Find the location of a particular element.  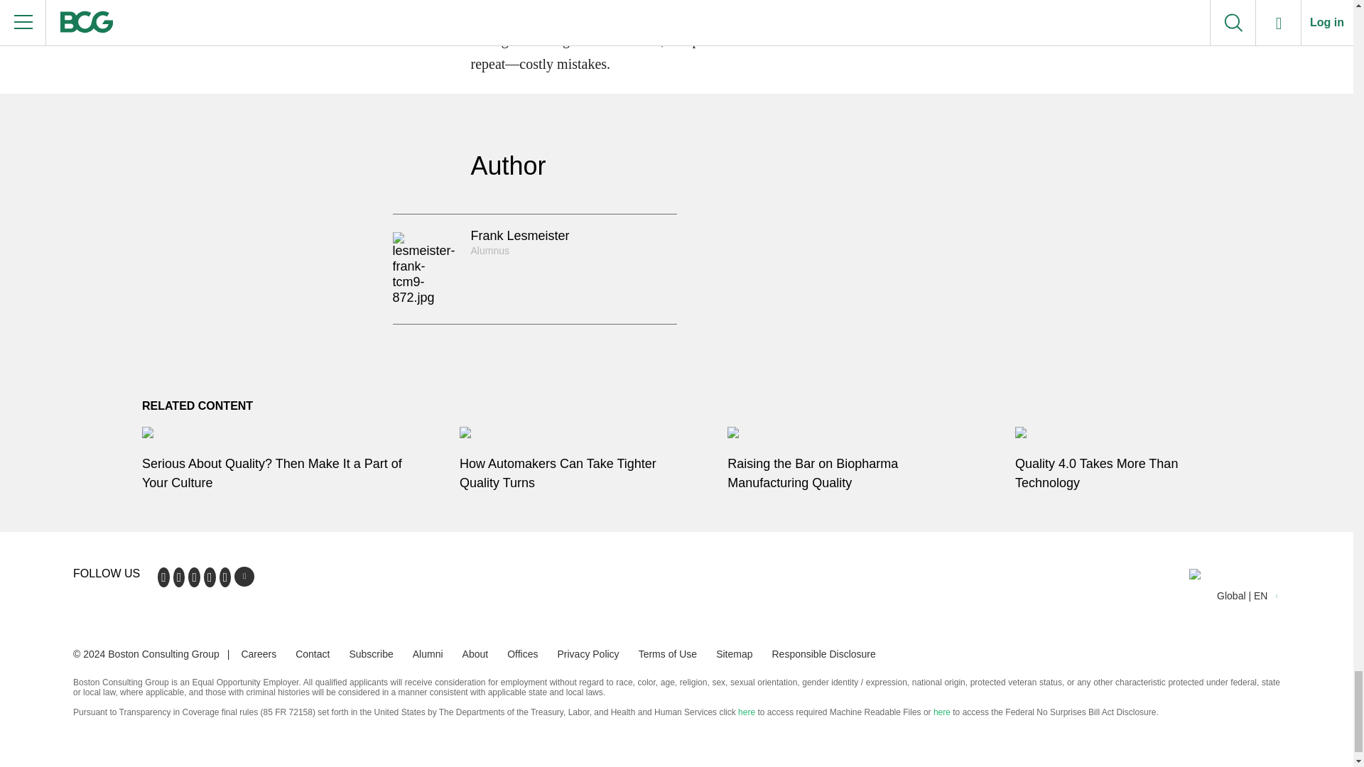

Quality 4.0 Takes More Than Technology is located at coordinates (1113, 477).